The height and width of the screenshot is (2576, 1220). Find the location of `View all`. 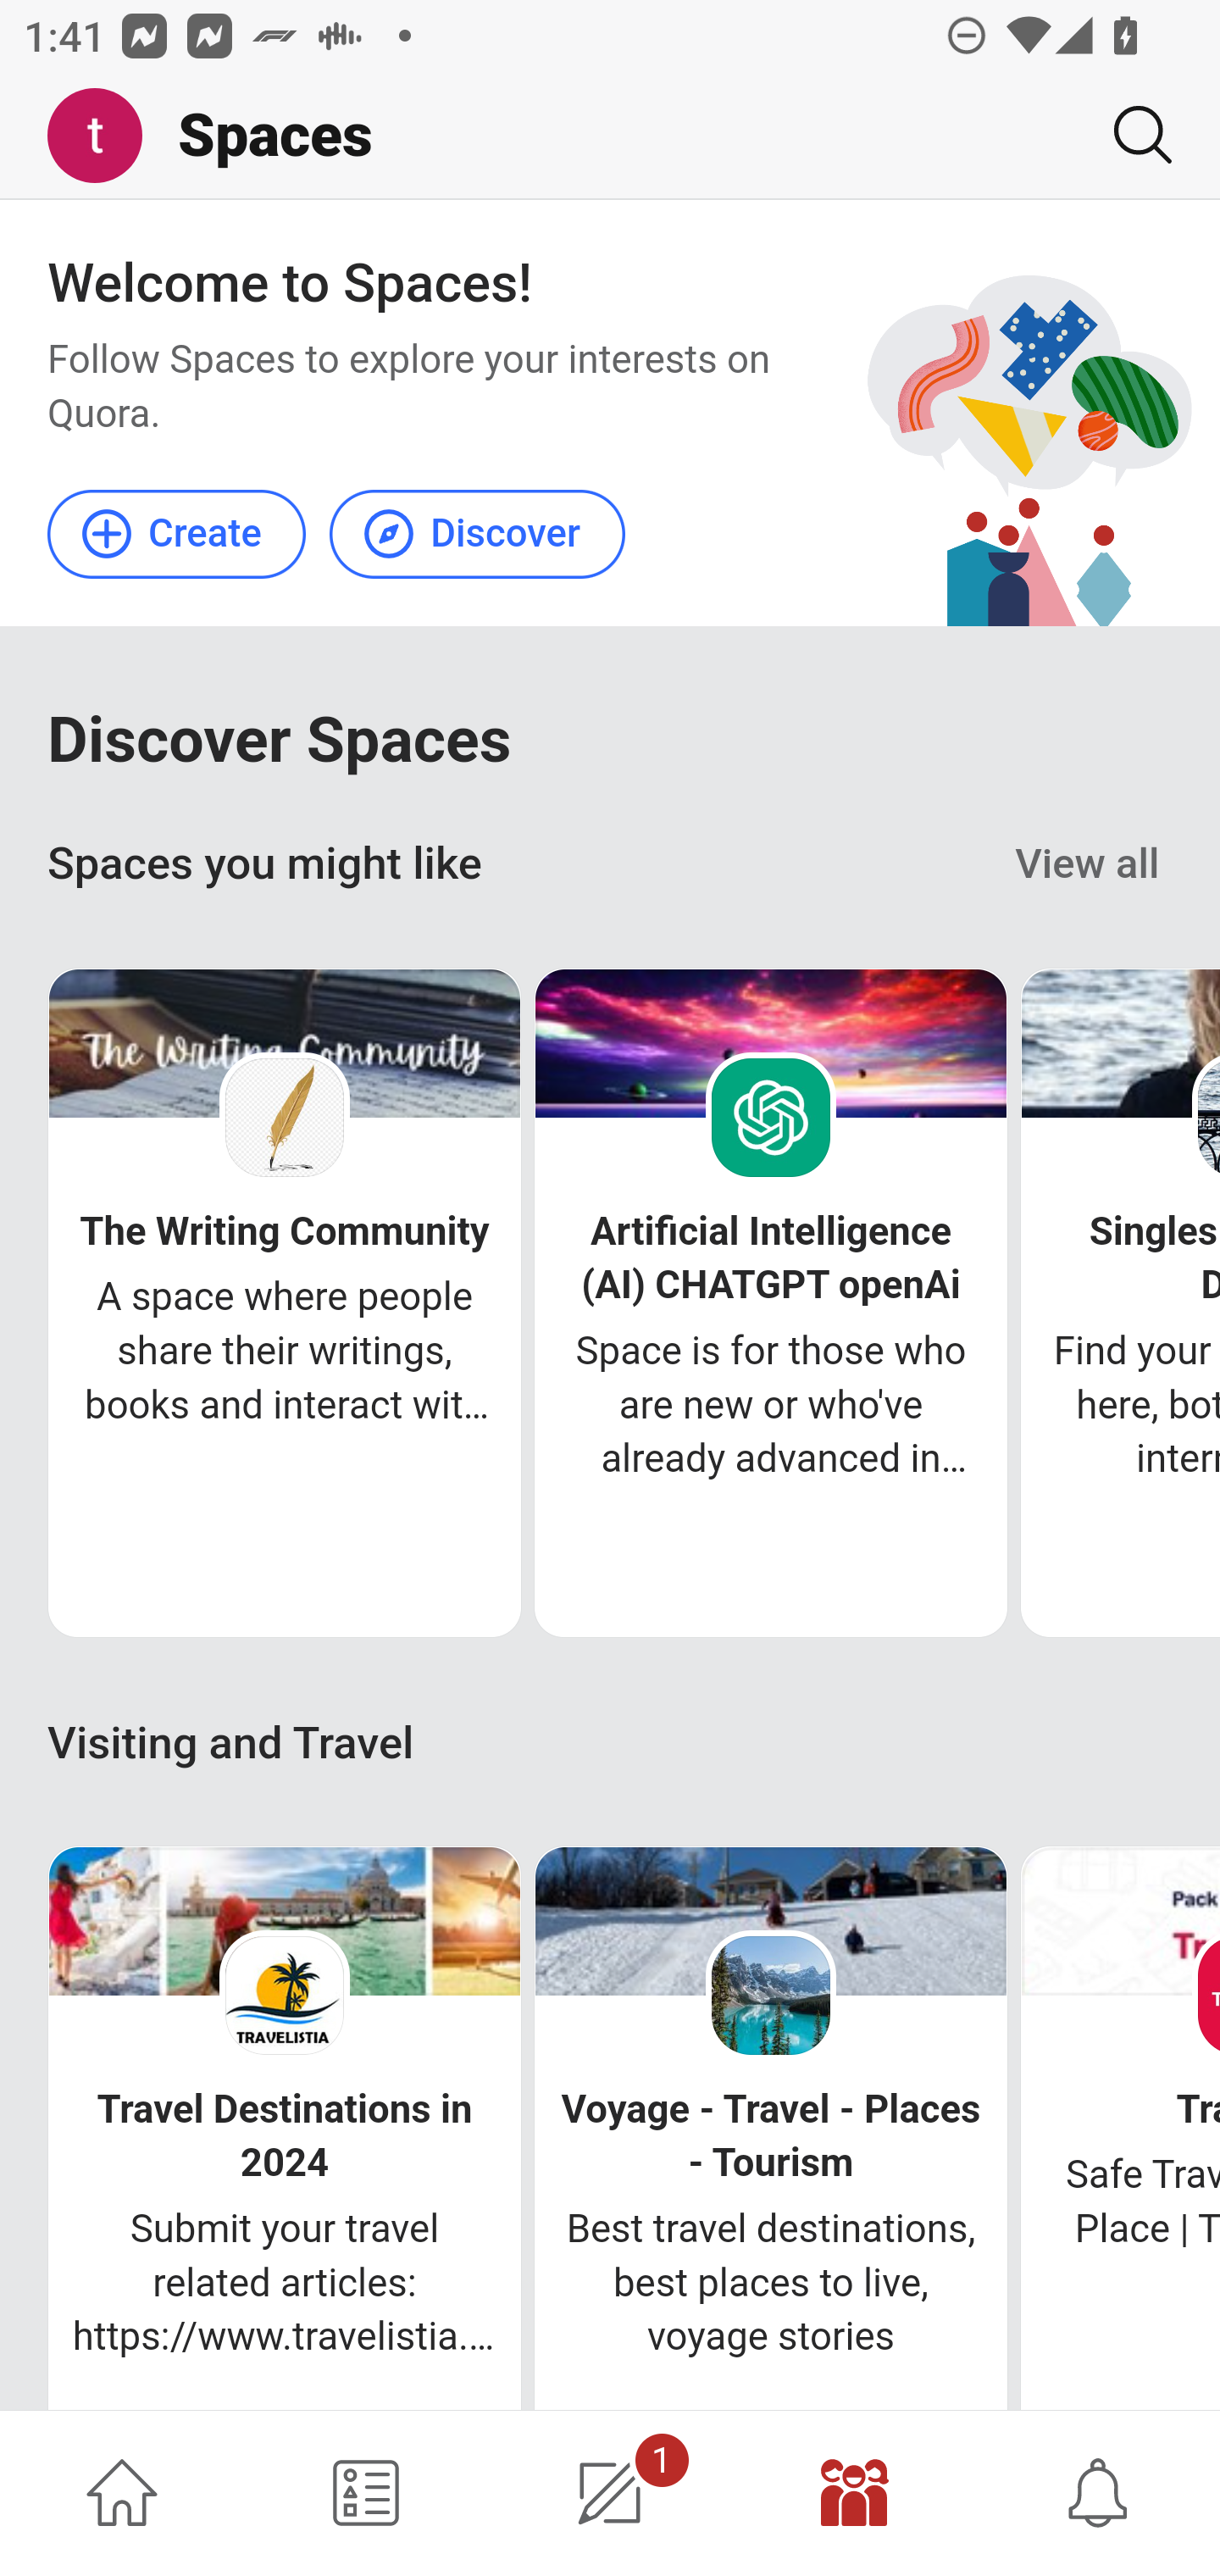

View all is located at coordinates (1088, 864).